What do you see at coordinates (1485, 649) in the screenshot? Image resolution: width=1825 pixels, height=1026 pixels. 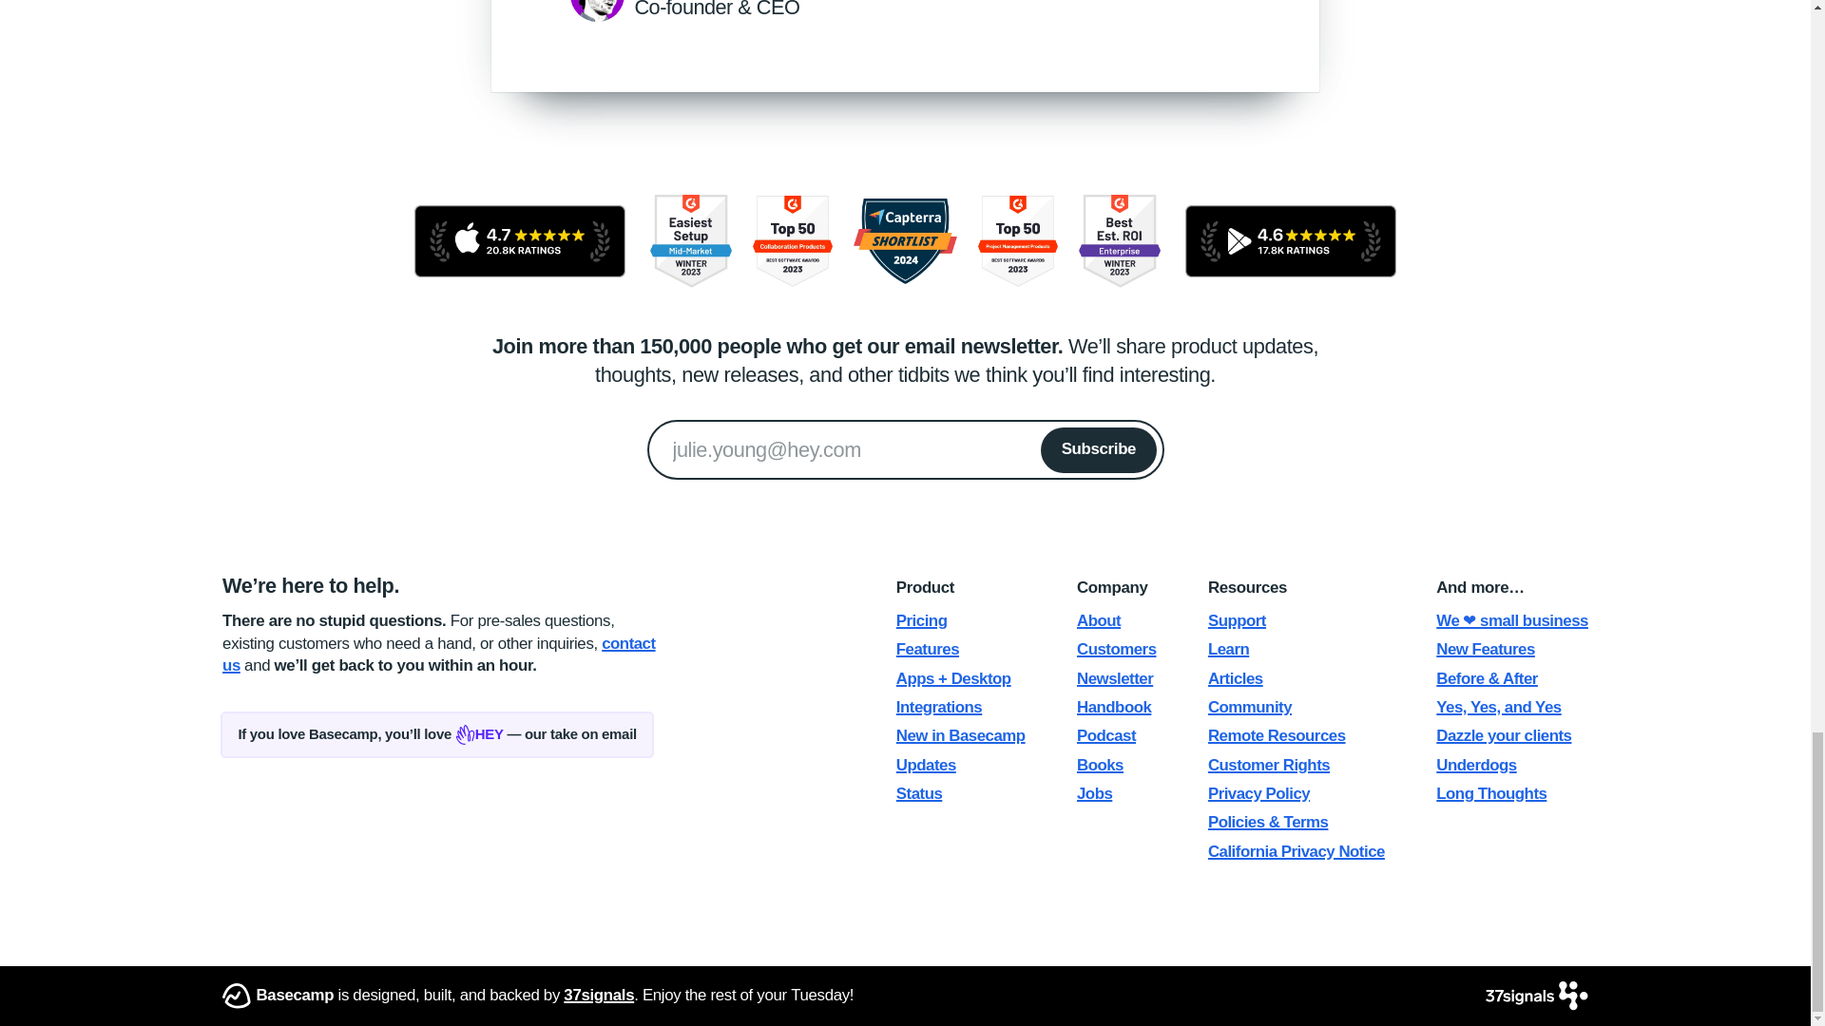 I see `New Features` at bounding box center [1485, 649].